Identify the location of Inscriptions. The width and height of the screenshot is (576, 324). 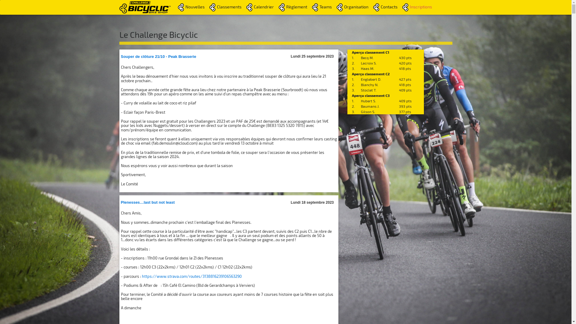
(417, 7).